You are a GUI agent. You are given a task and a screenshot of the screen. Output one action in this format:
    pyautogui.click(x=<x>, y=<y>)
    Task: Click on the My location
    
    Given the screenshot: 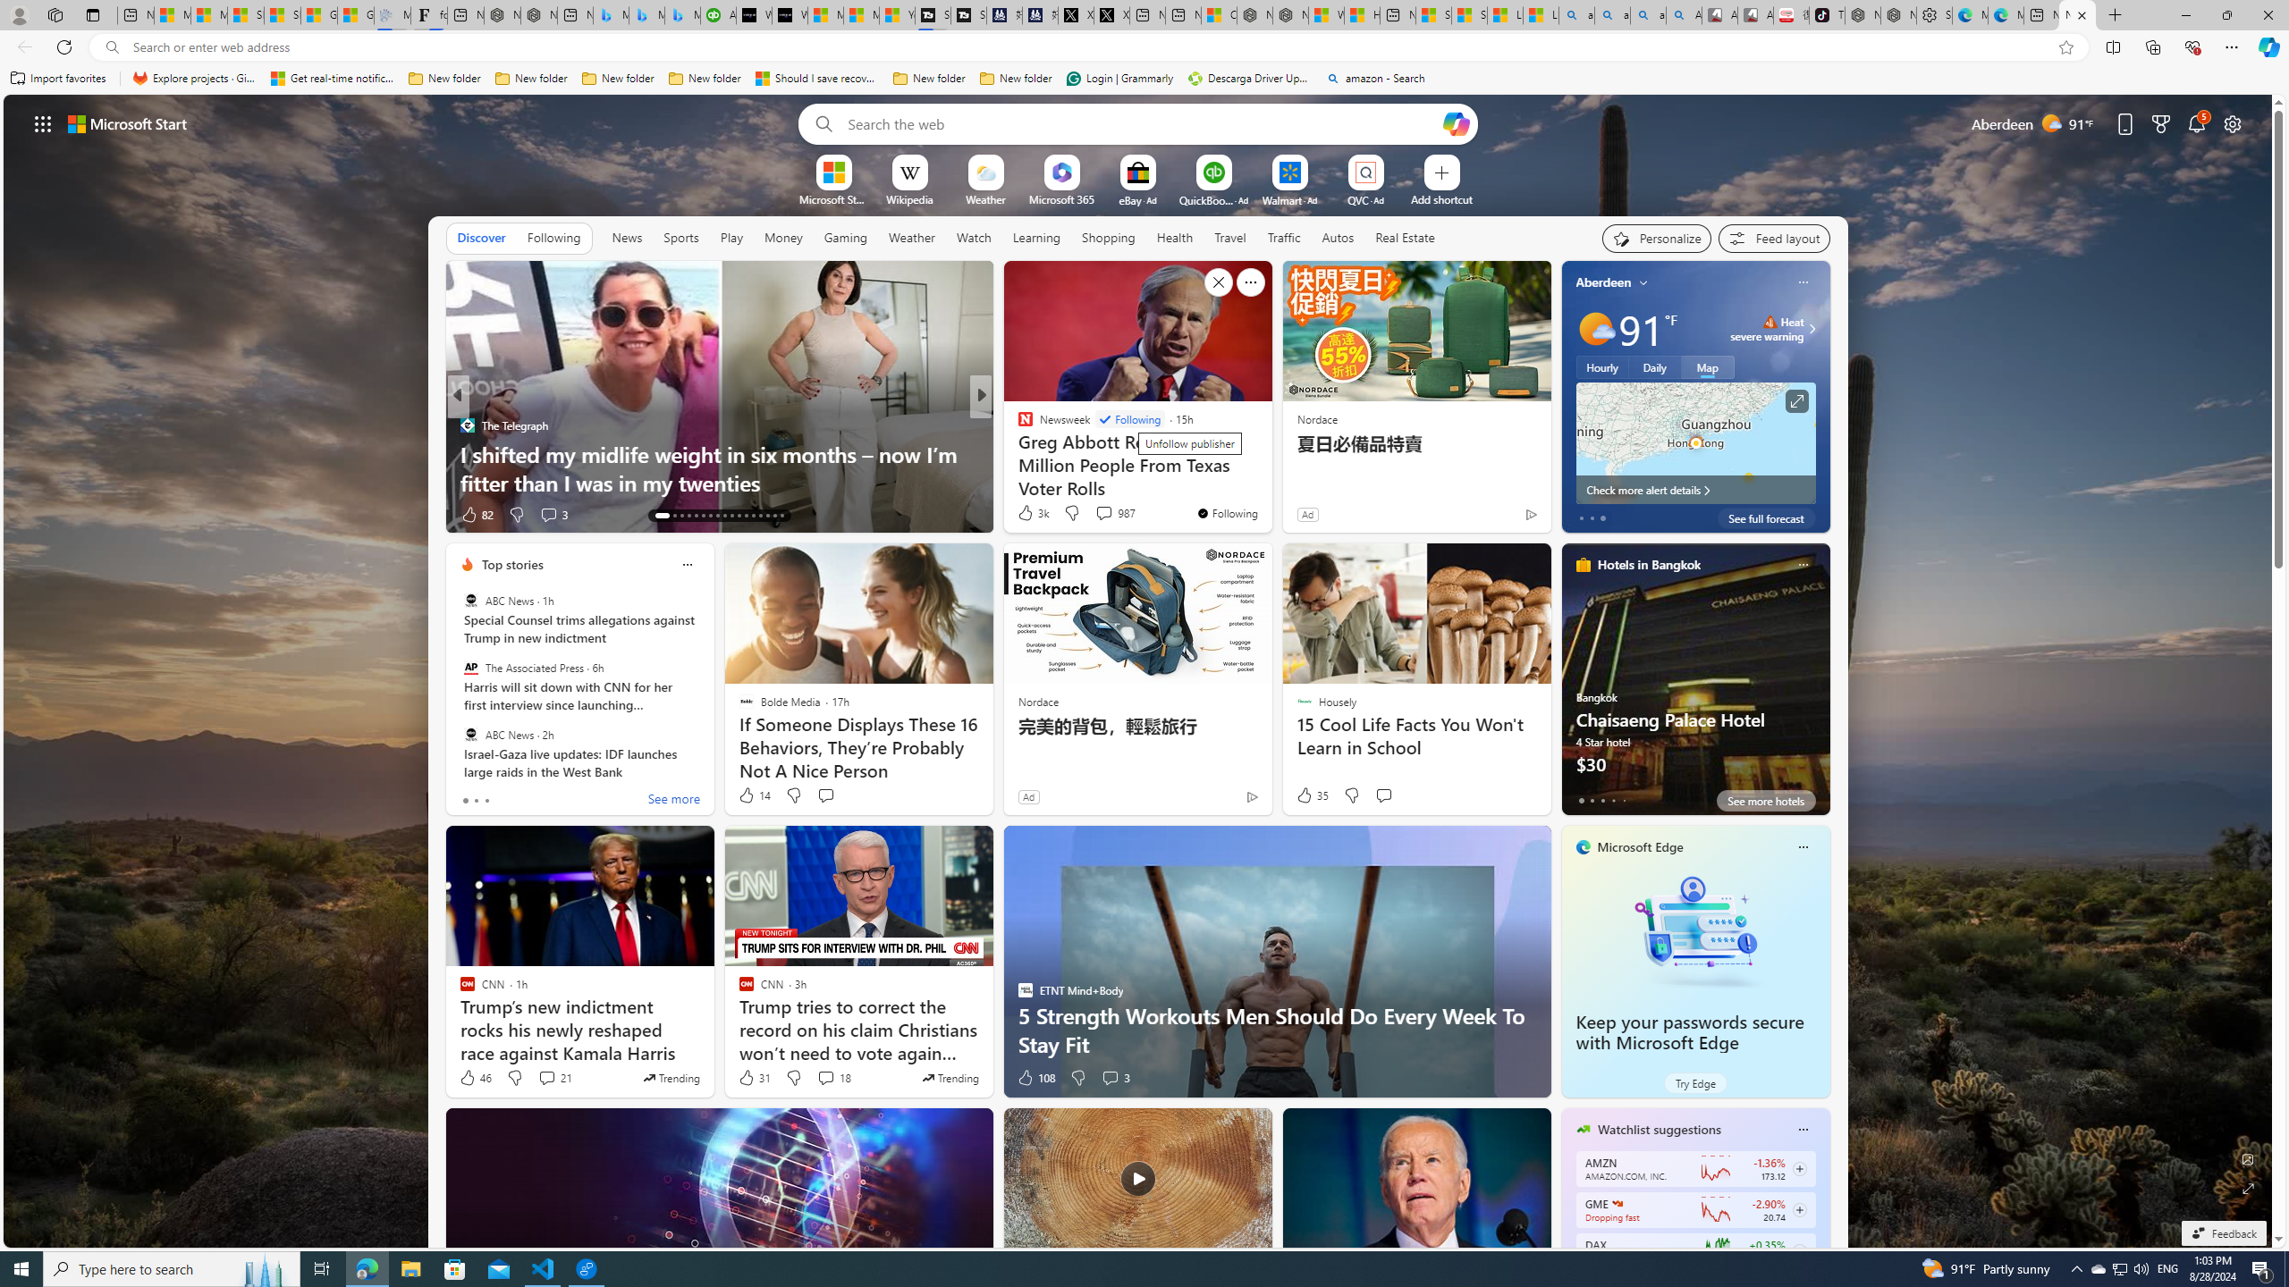 What is the action you would take?
    pyautogui.click(x=1643, y=282)
    